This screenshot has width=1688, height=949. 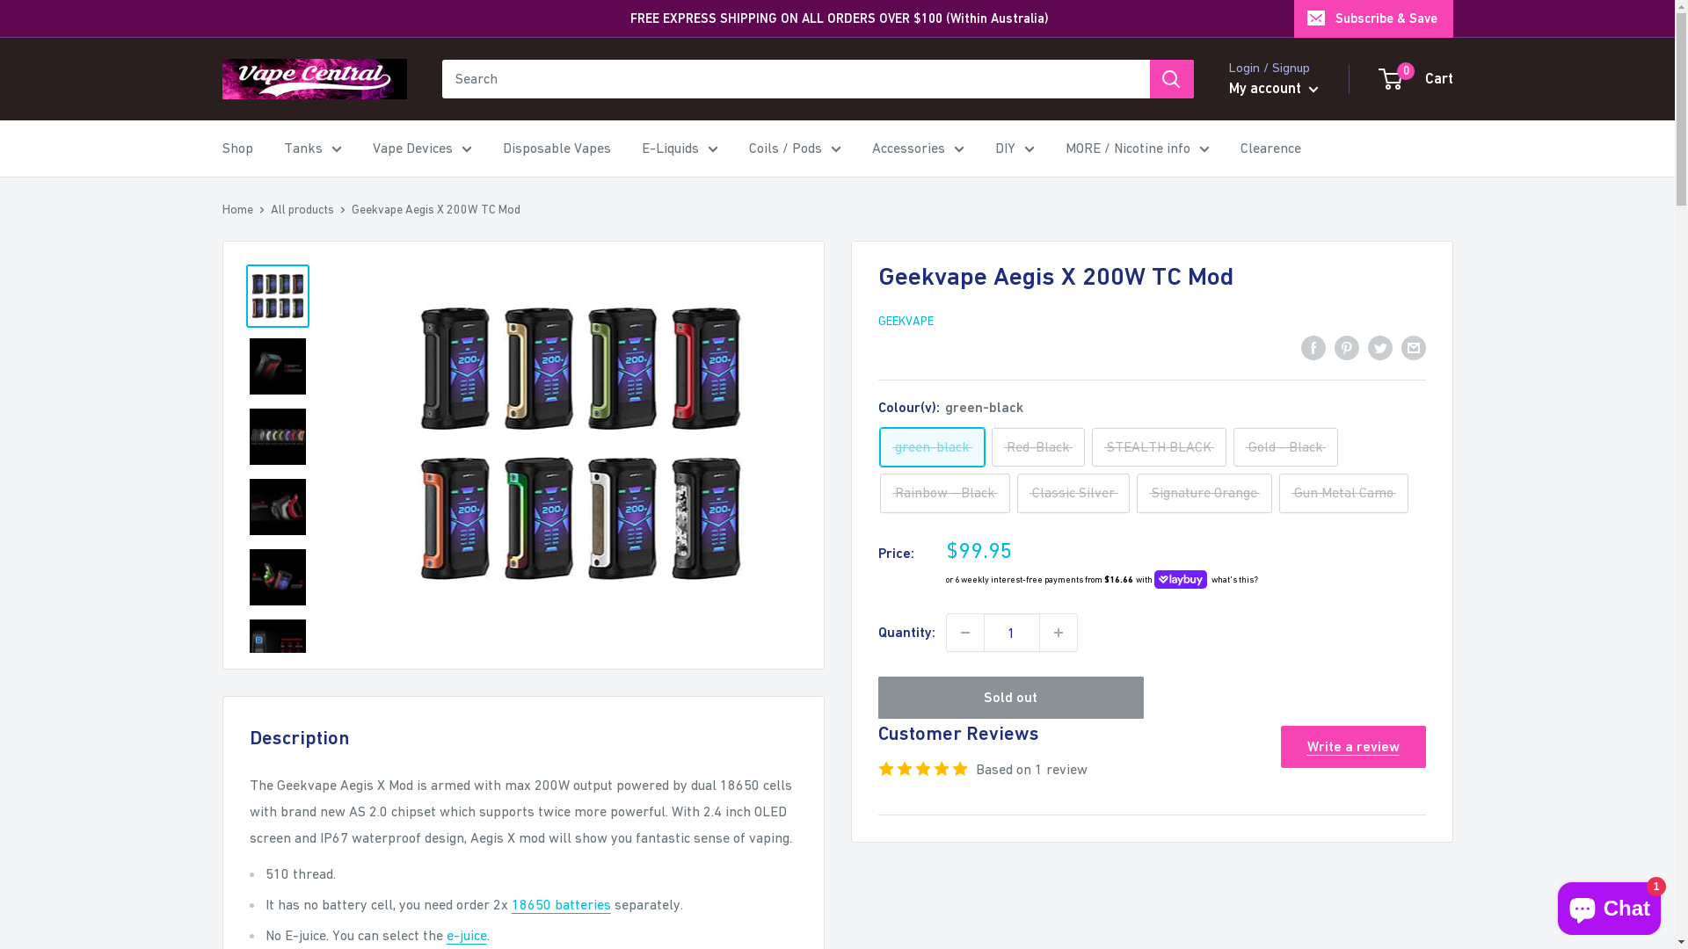 What do you see at coordinates (964, 633) in the screenshot?
I see `Decrease quantity by 1` at bounding box center [964, 633].